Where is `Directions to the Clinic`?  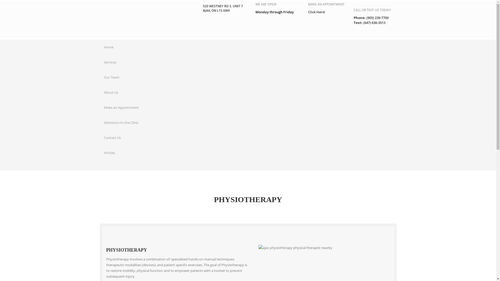
Directions to the Clinic is located at coordinates (121, 123).